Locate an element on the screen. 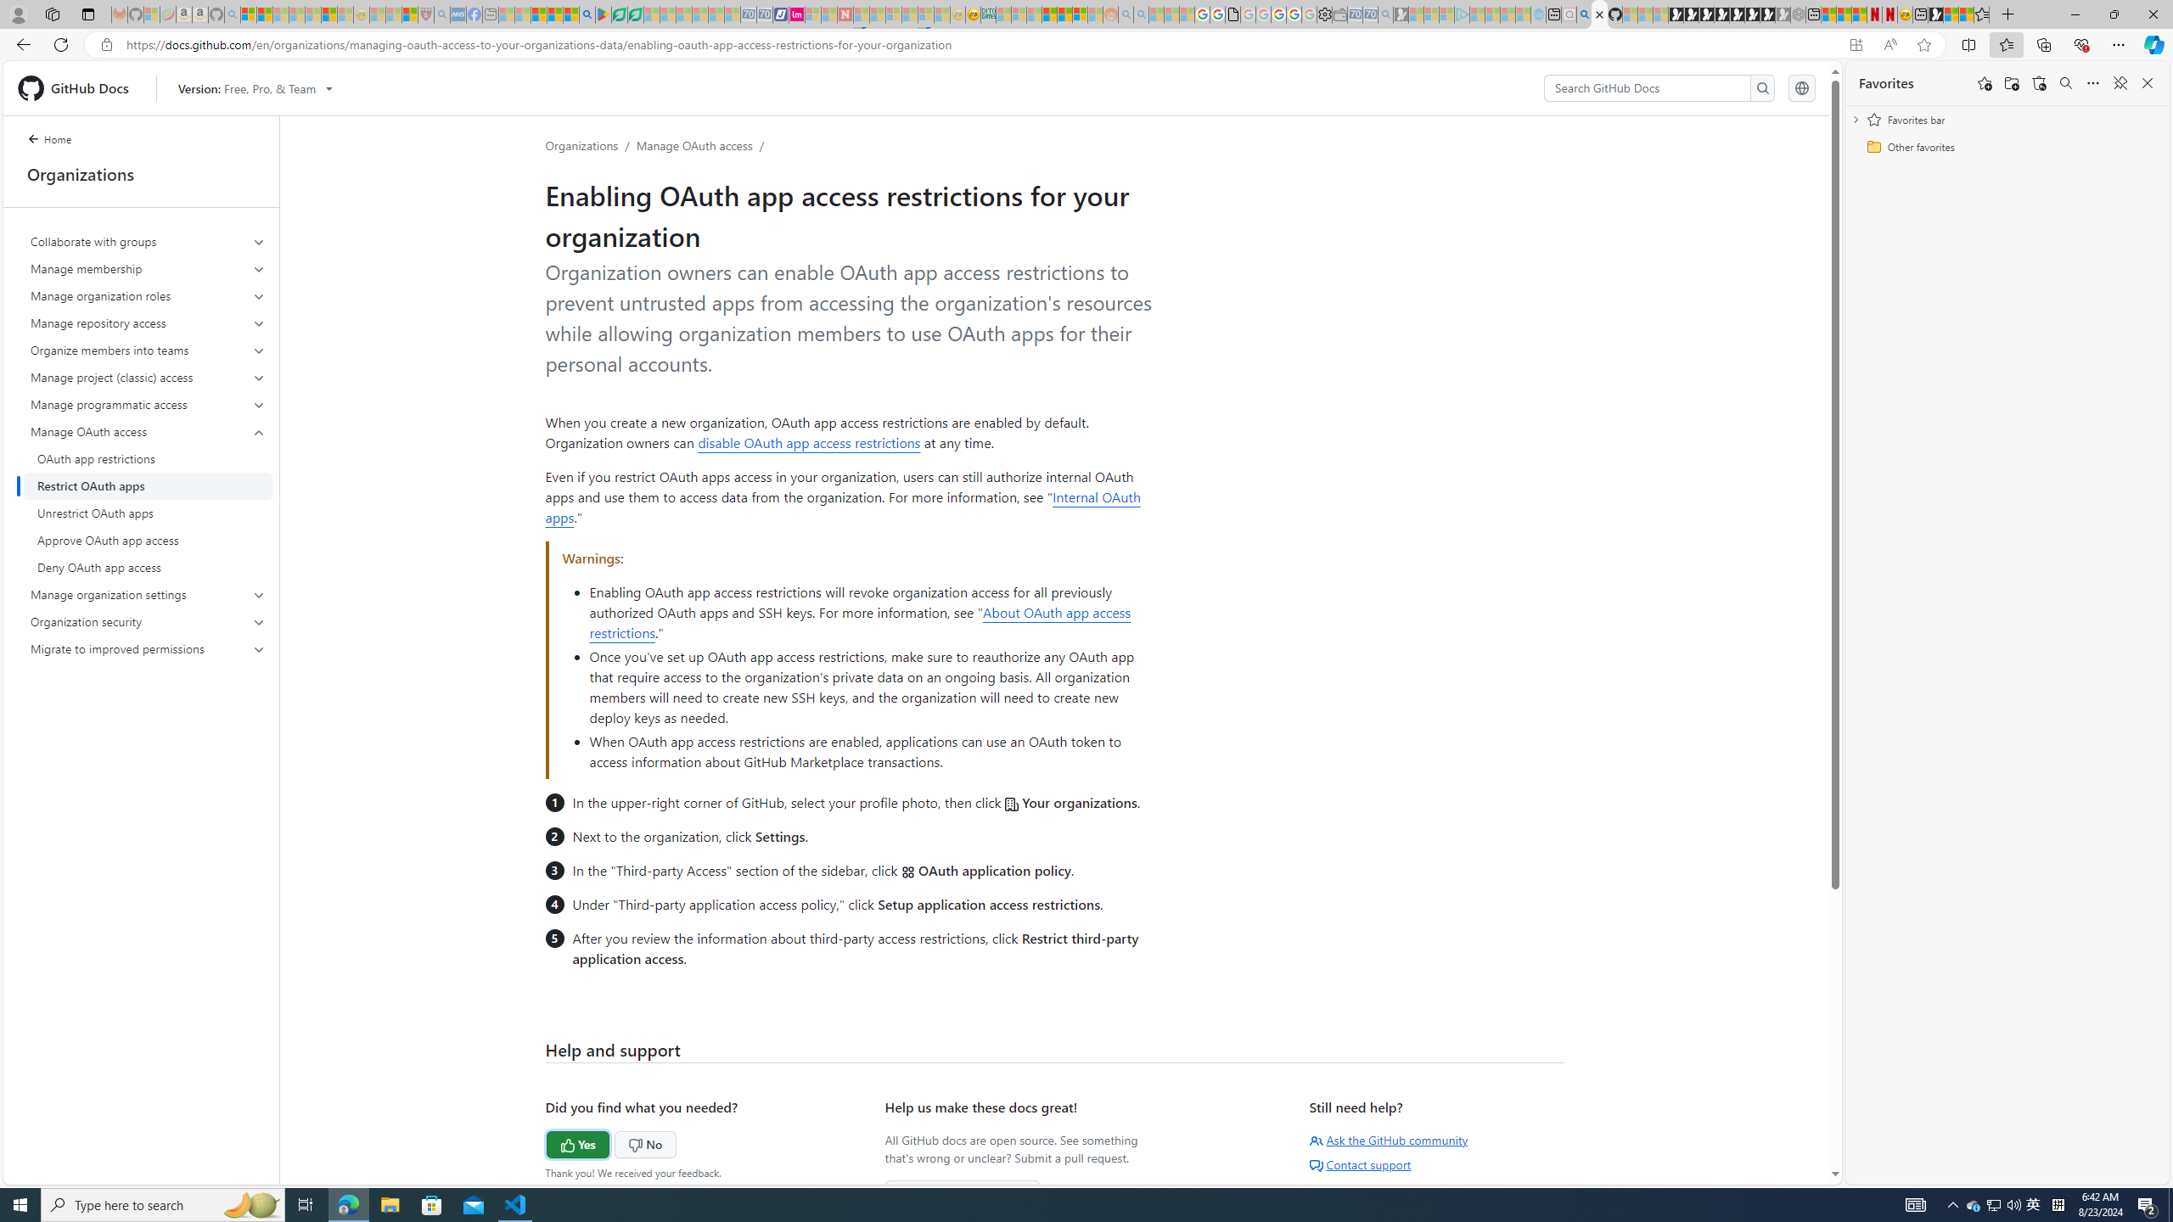  Organizations is located at coordinates (582, 145).